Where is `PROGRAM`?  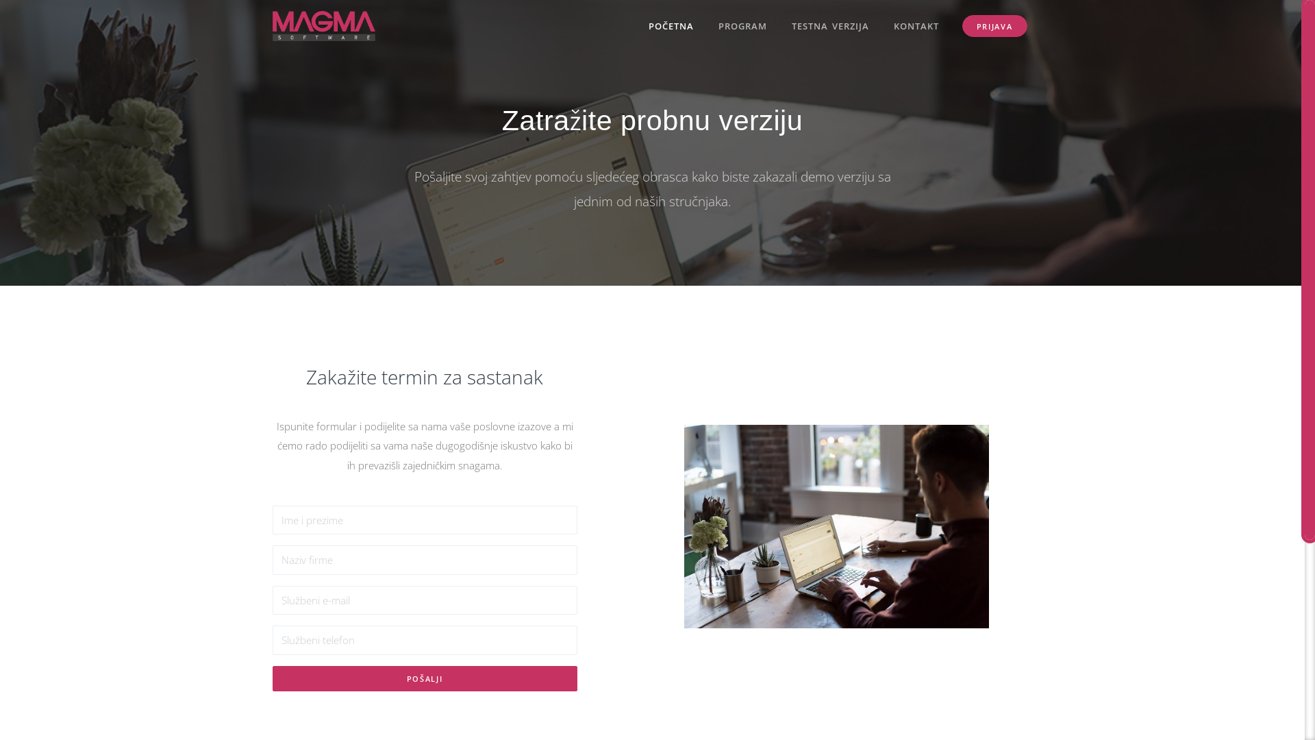
PROGRAM is located at coordinates (742, 26).